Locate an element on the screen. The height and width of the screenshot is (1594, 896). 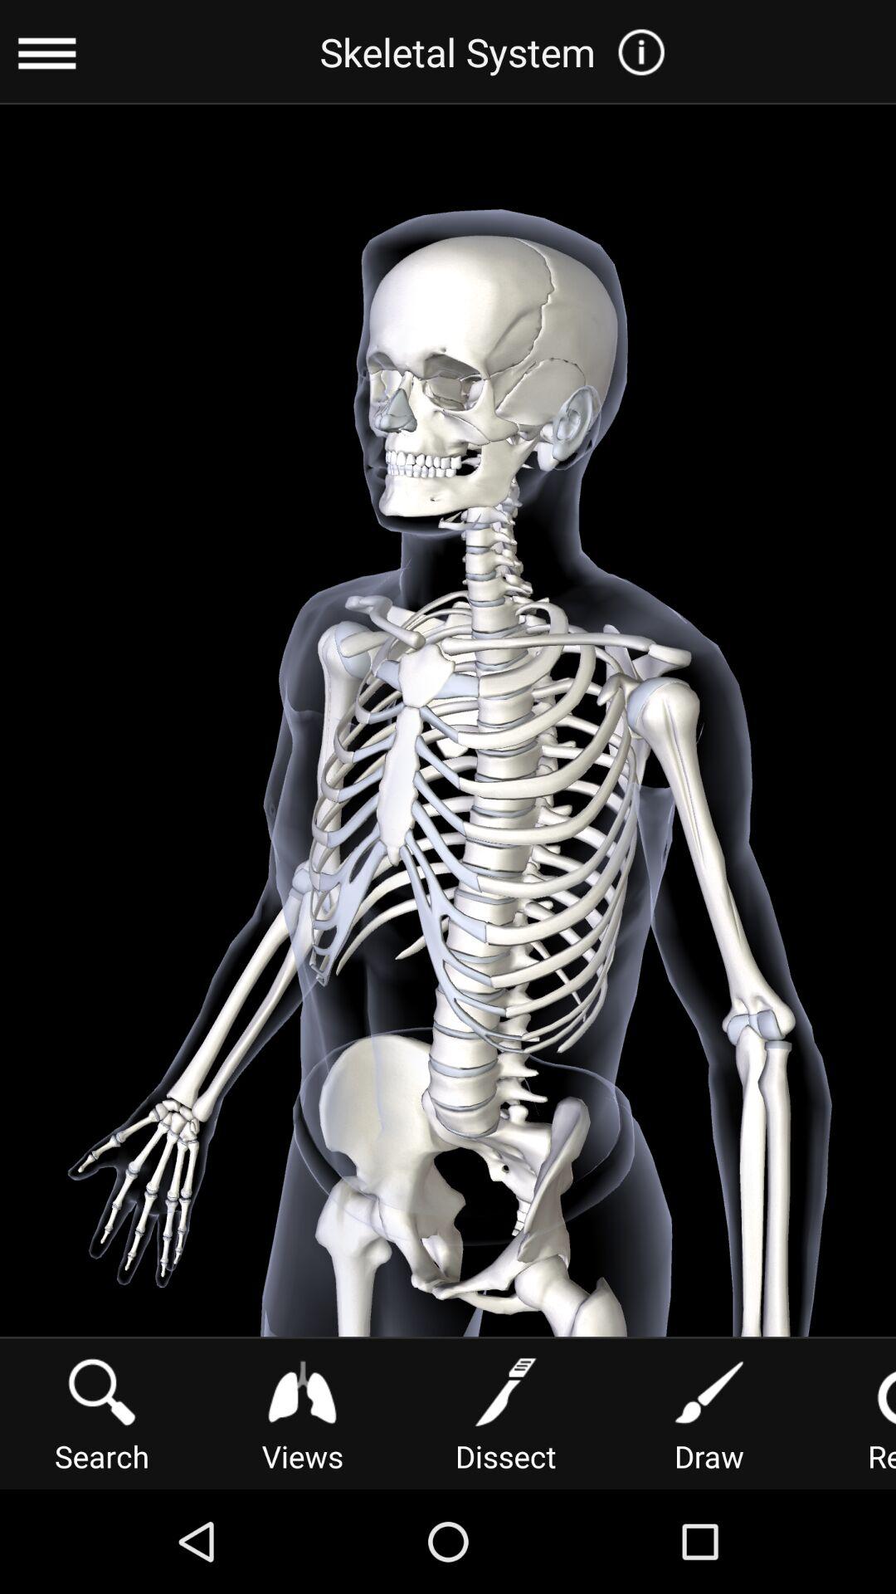
click icon to the left of dissect item is located at coordinates (302, 1413).